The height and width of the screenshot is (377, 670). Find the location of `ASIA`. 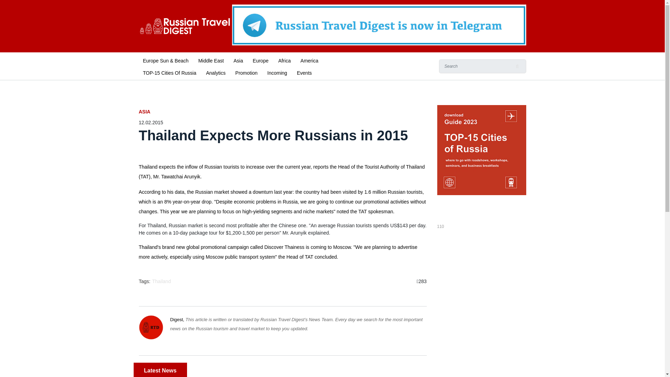

ASIA is located at coordinates (283, 112).